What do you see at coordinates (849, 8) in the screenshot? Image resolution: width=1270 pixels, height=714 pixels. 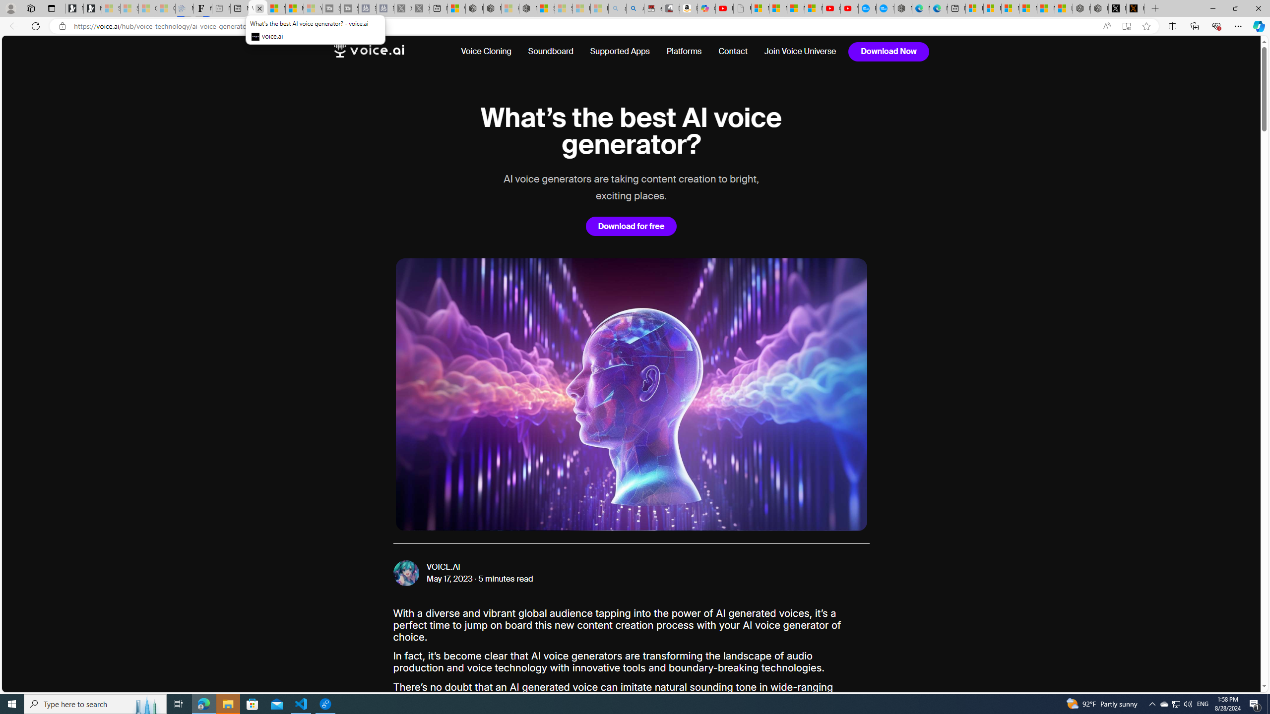 I see `YouTube Kids - An App Created for Kids to Explore Content` at bounding box center [849, 8].